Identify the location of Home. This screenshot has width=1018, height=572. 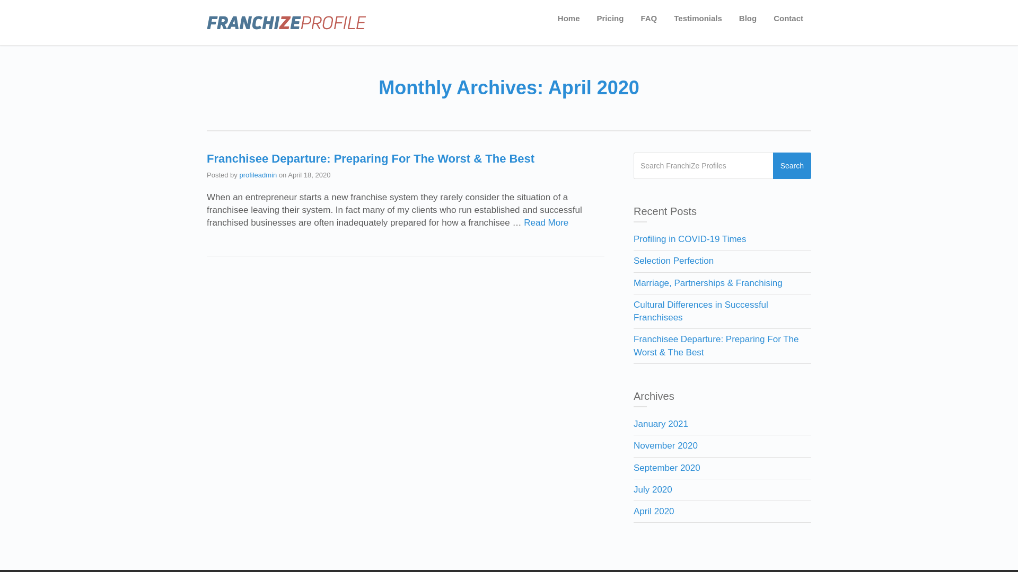
(569, 19).